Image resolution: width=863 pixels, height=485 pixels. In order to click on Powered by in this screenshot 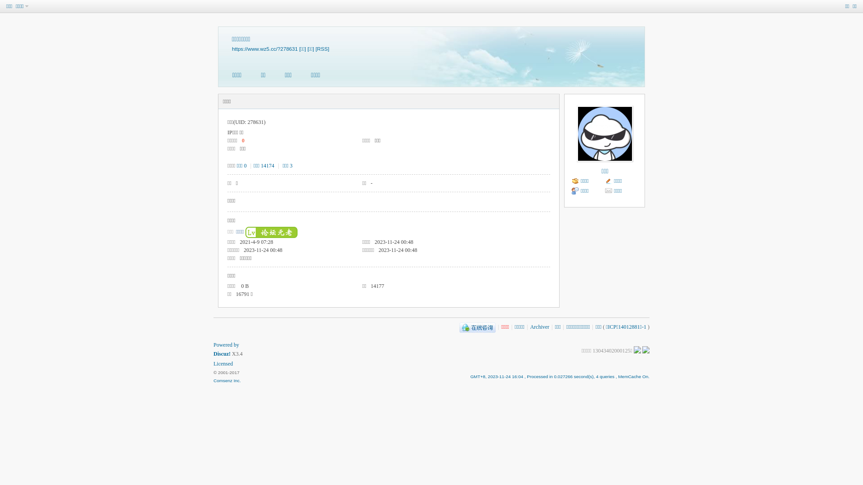, I will do `click(227, 345)`.